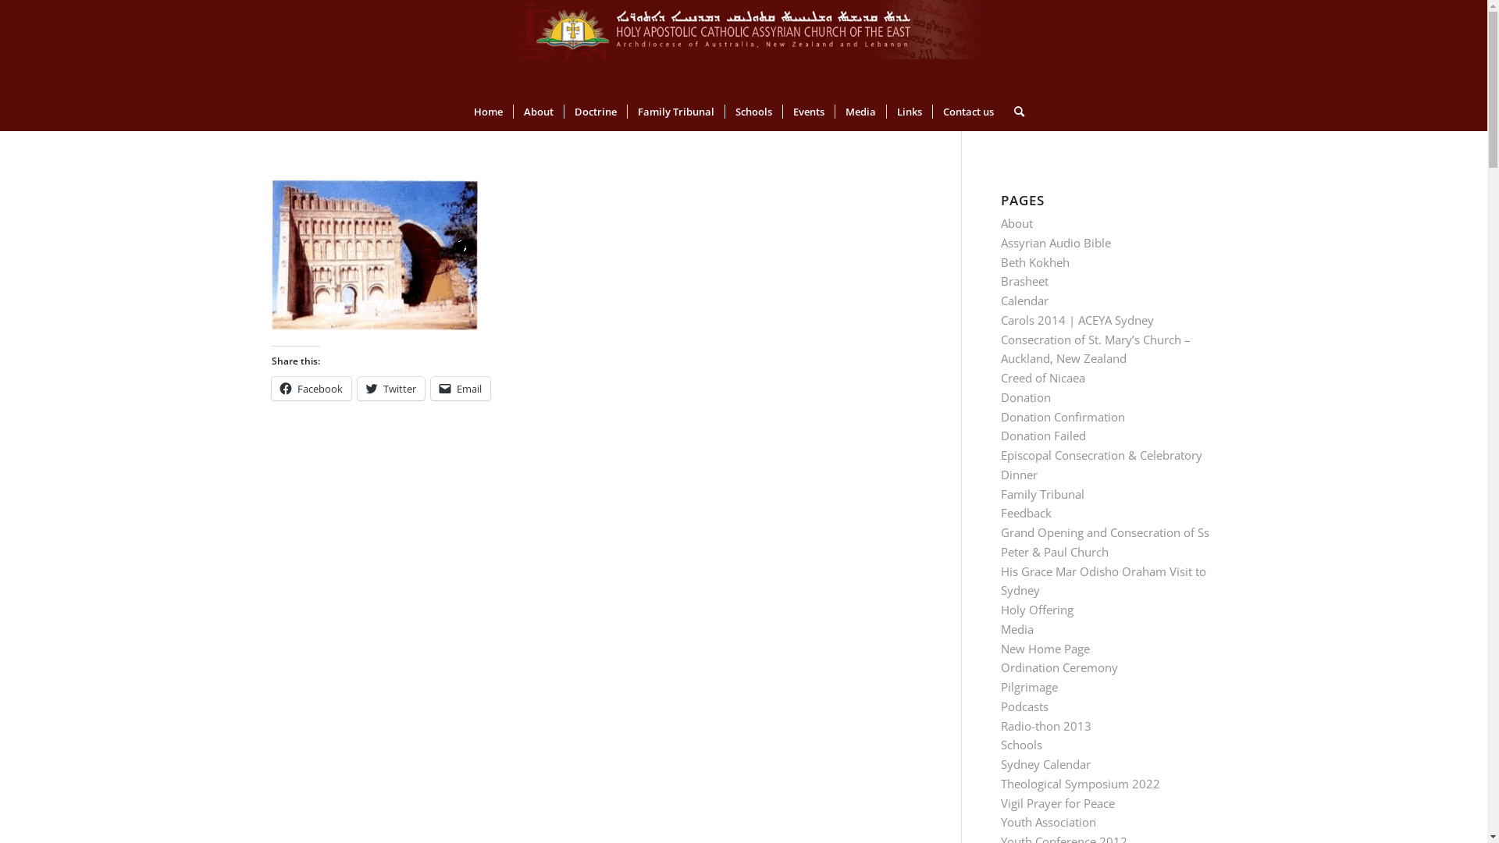 This screenshot has width=1499, height=843. What do you see at coordinates (1017, 223) in the screenshot?
I see `About` at bounding box center [1017, 223].